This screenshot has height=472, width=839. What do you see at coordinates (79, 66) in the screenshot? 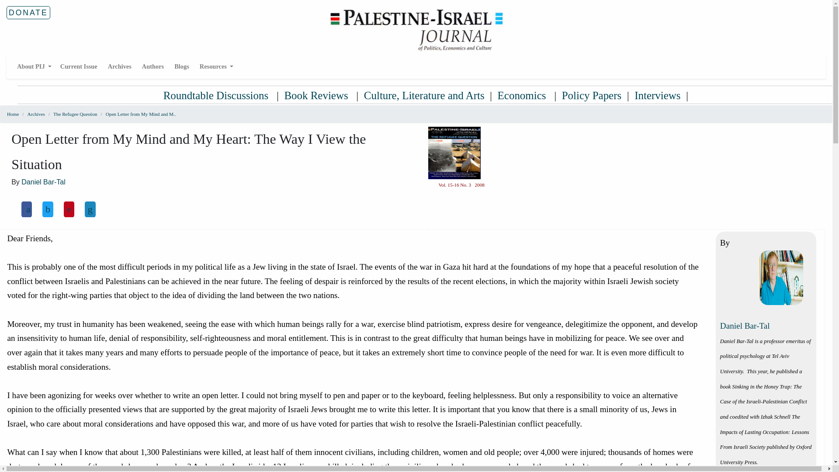
I see `Current Issue` at bounding box center [79, 66].